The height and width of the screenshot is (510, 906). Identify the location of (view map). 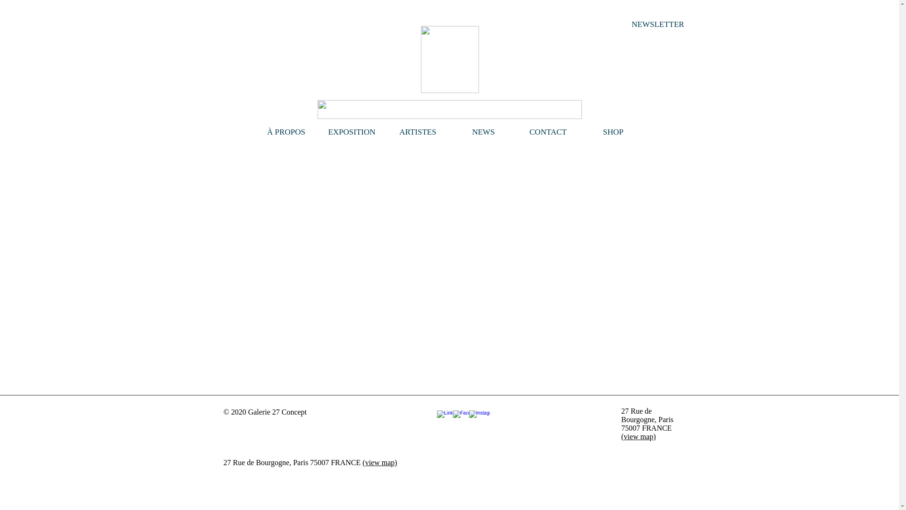
(379, 463).